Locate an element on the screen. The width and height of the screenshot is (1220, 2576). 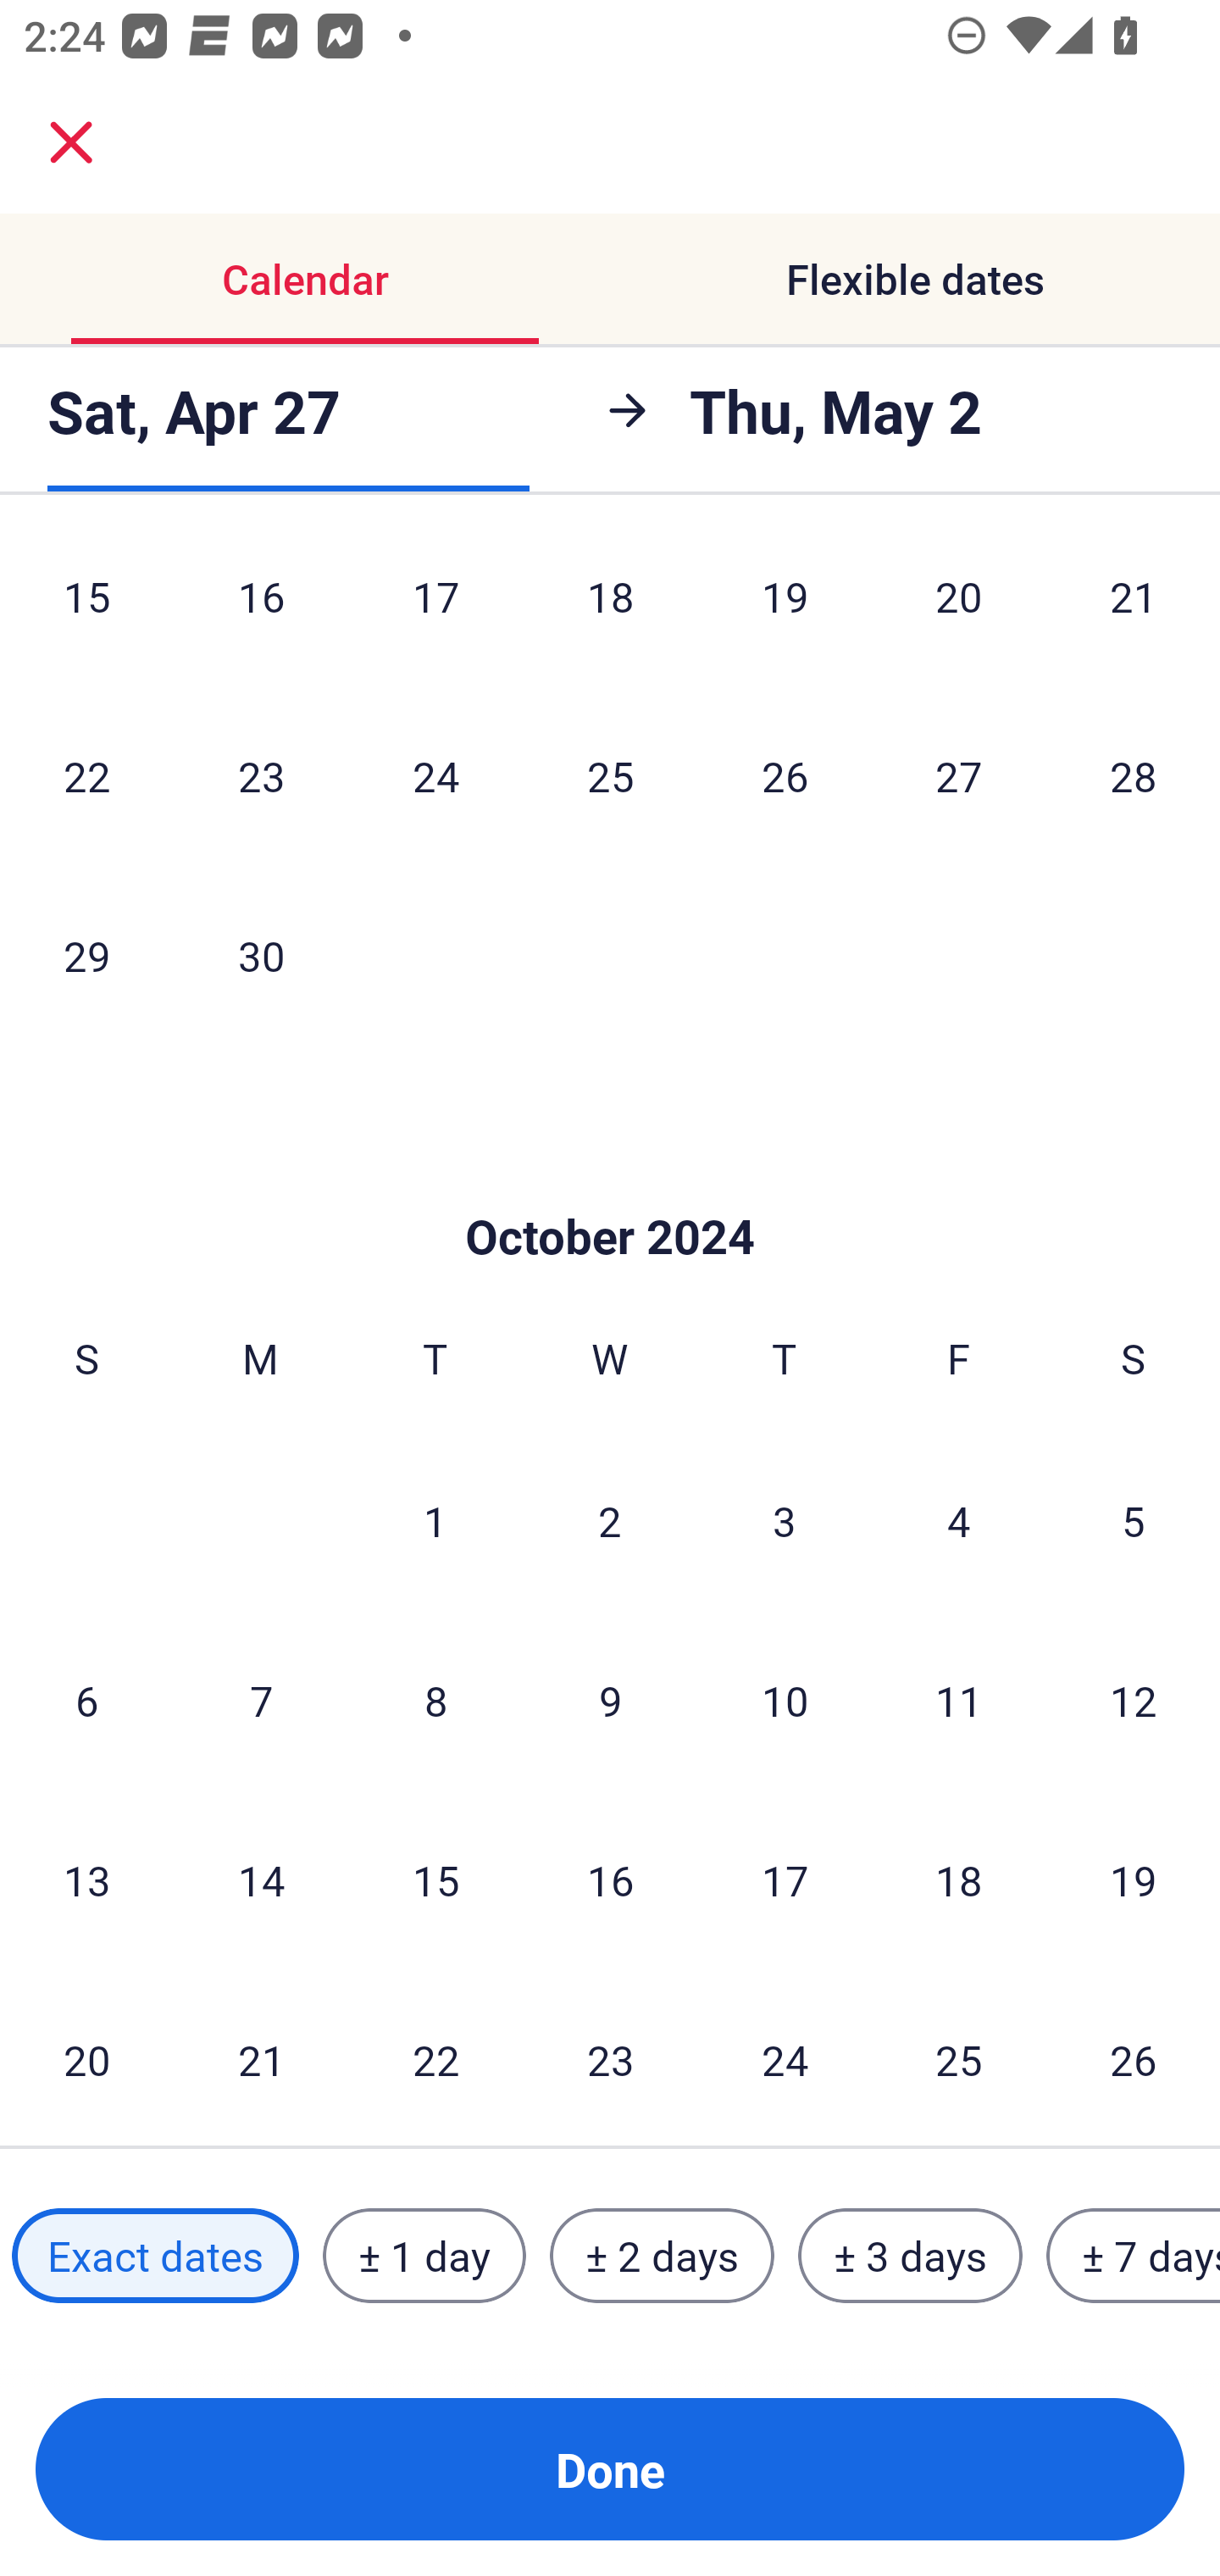
22 Tuesday, October 22, 2024 is located at coordinates (435, 2059).